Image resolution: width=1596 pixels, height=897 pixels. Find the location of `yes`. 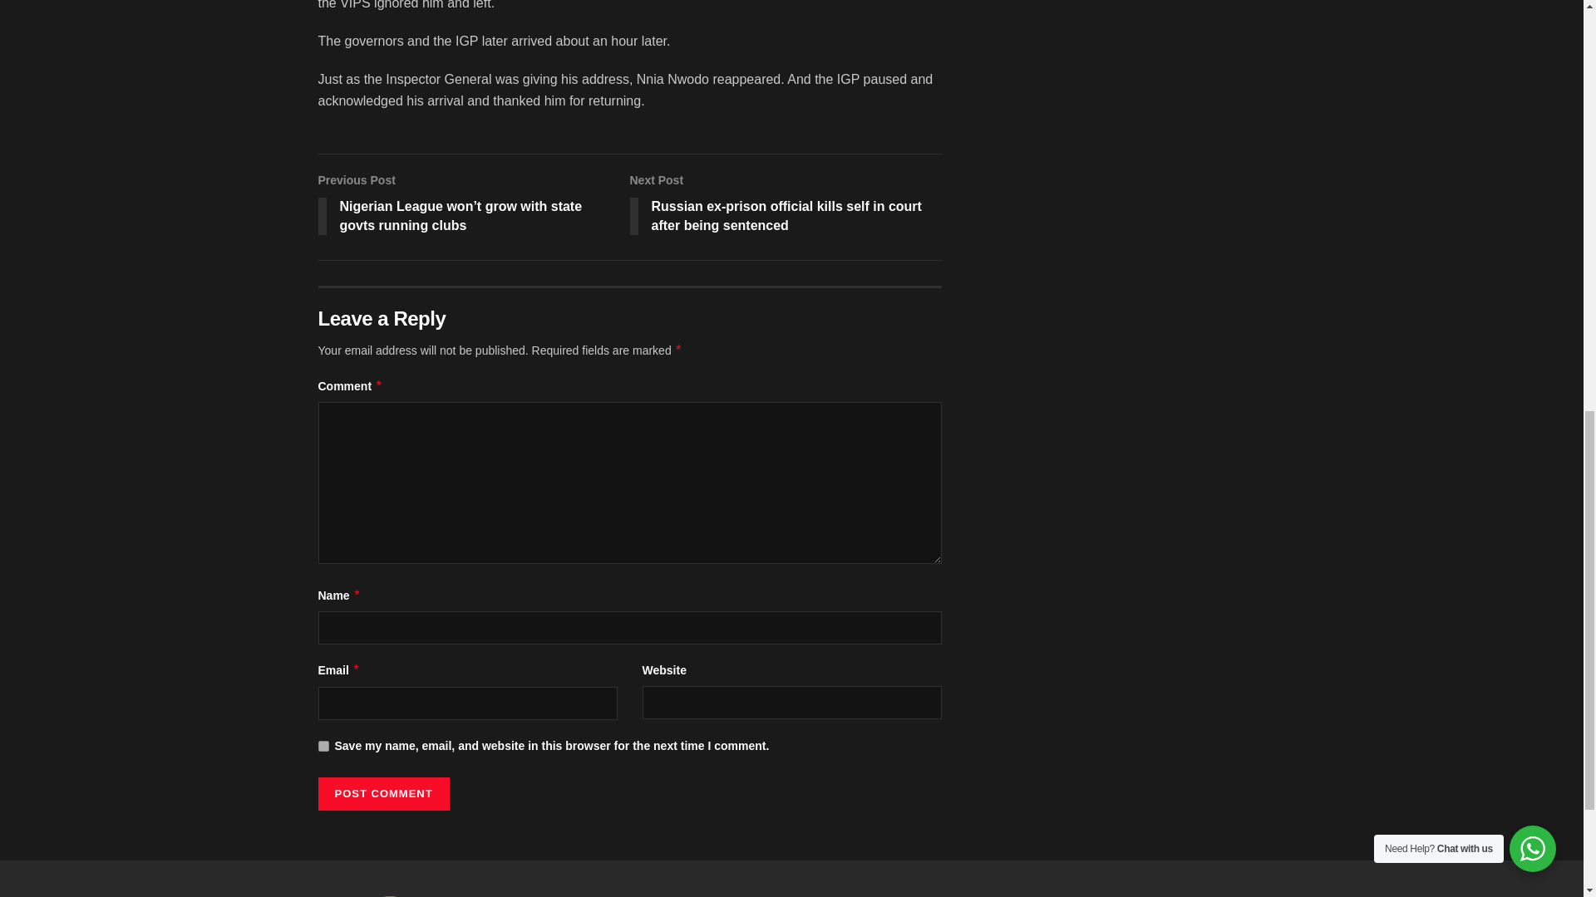

yes is located at coordinates (323, 746).